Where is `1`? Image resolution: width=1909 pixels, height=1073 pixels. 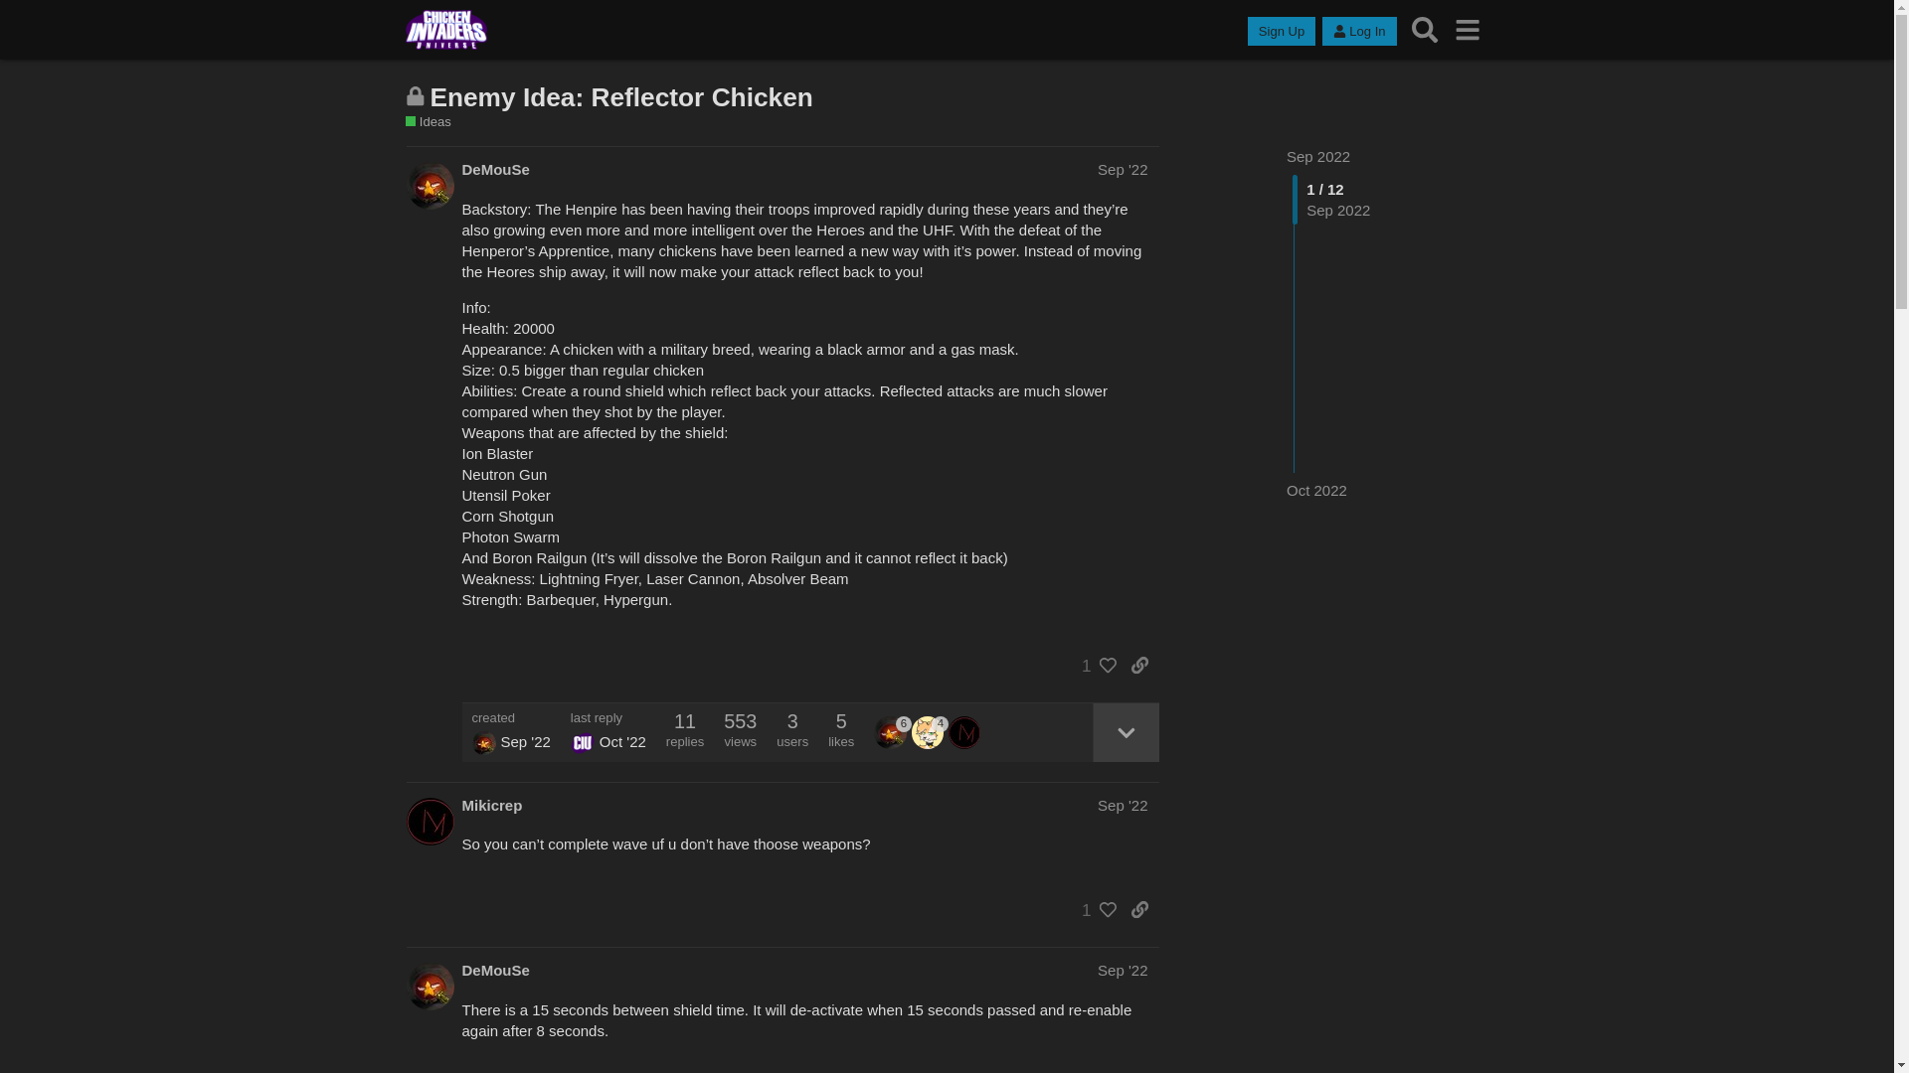
1 is located at coordinates (1094, 910).